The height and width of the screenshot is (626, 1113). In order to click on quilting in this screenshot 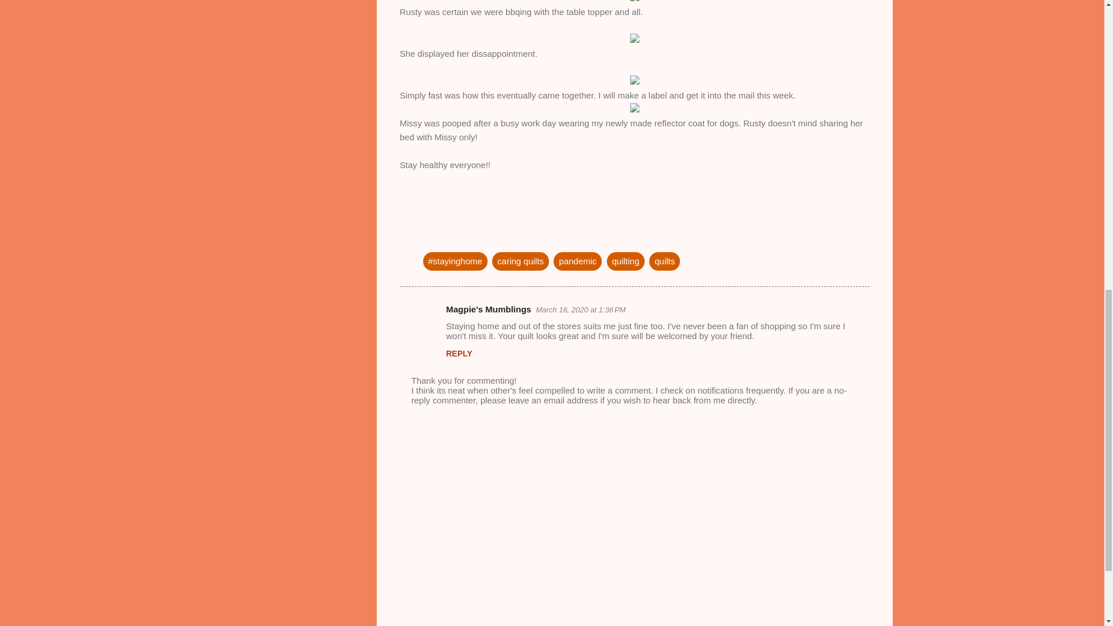, I will do `click(626, 261)`.